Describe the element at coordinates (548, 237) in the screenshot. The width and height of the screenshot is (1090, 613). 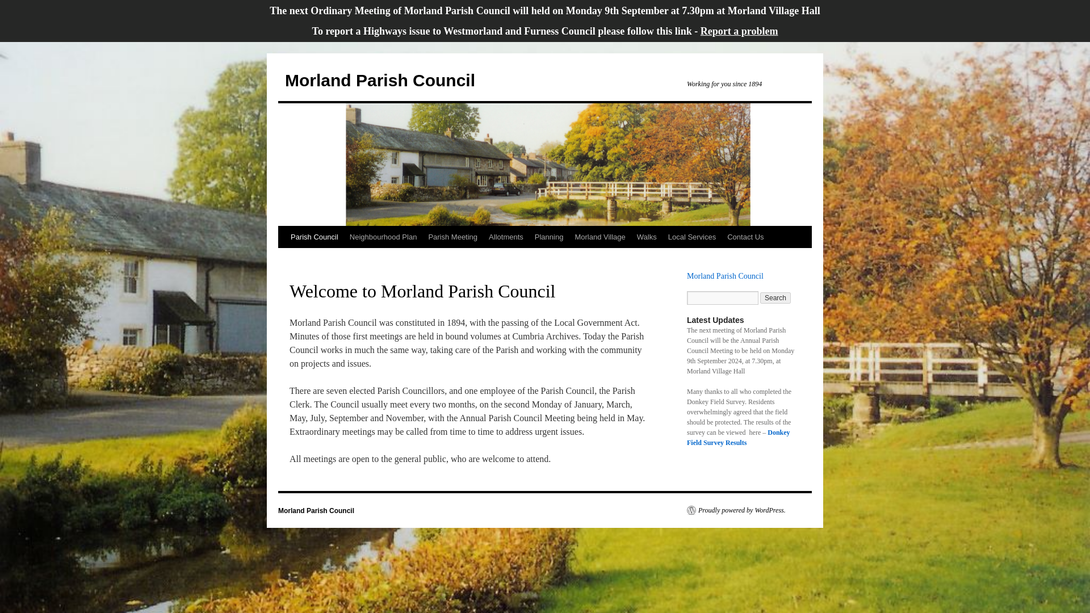
I see `Planning` at that location.